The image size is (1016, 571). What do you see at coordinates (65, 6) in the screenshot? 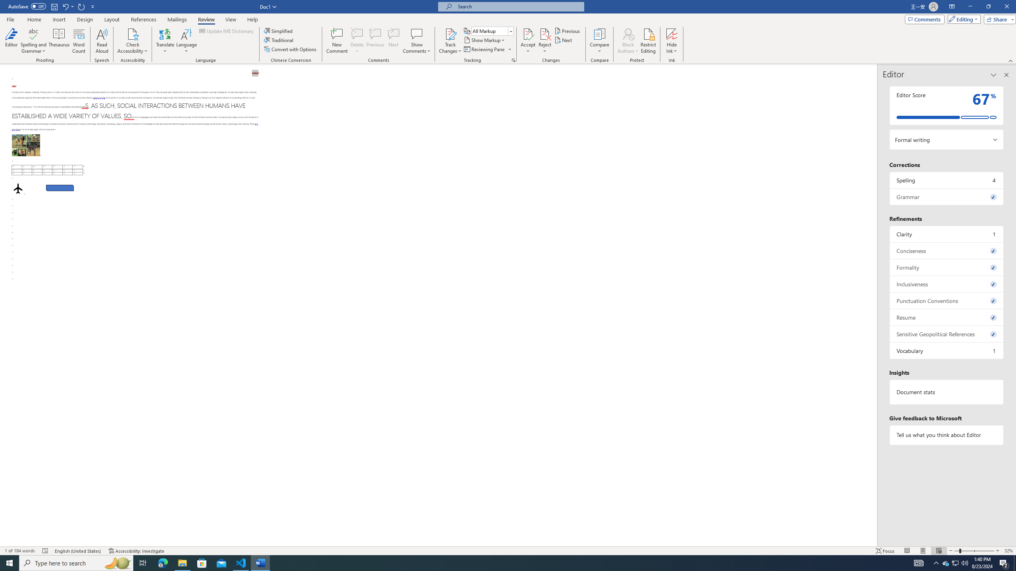
I see `Undo Paragraph Alignment` at bounding box center [65, 6].